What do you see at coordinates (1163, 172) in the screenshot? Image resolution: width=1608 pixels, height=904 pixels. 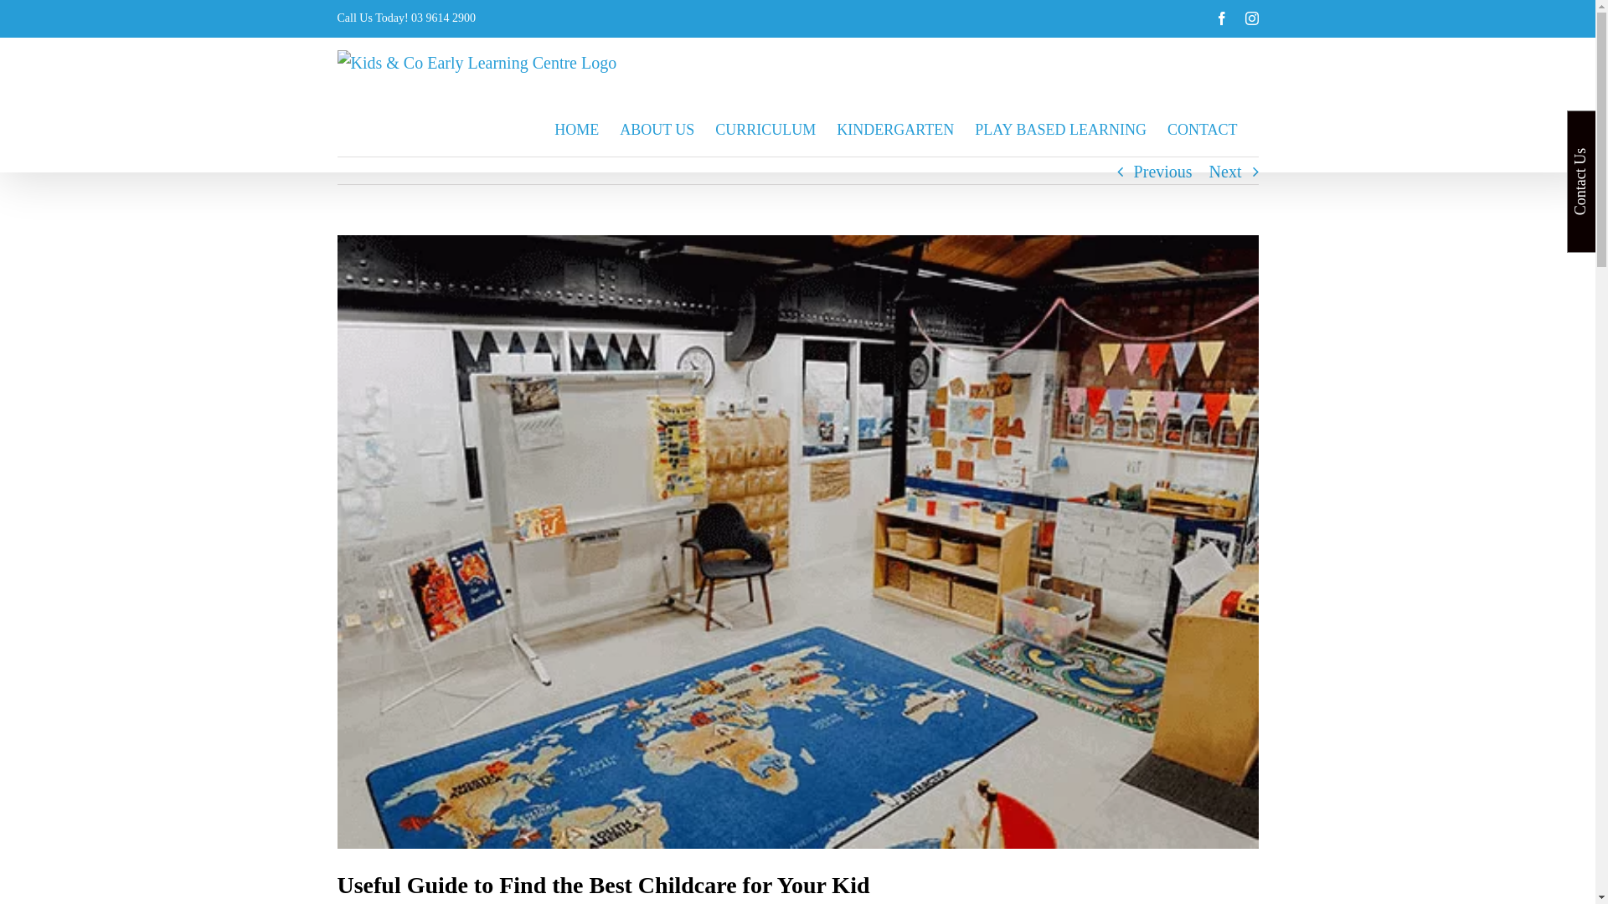 I see `Previous` at bounding box center [1163, 172].